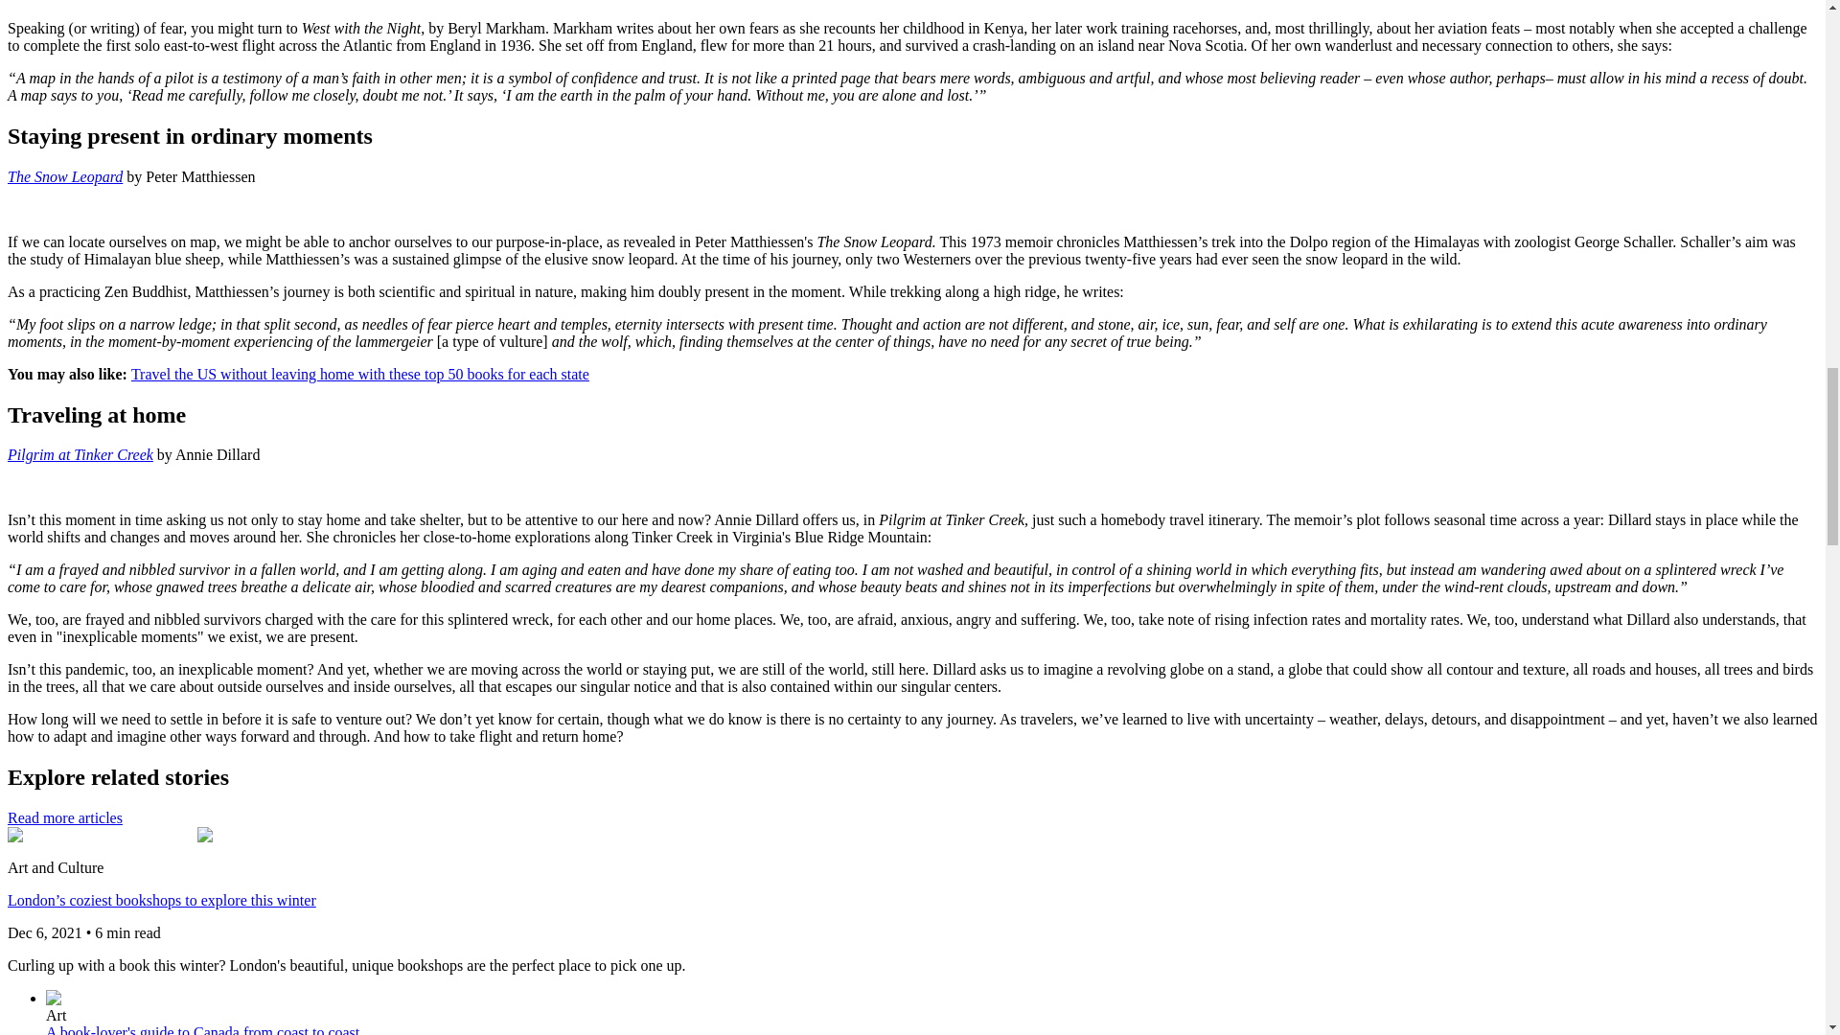 The image size is (1840, 1035). Describe the element at coordinates (80, 454) in the screenshot. I see `Pilgrim at Tinker Creek` at that location.